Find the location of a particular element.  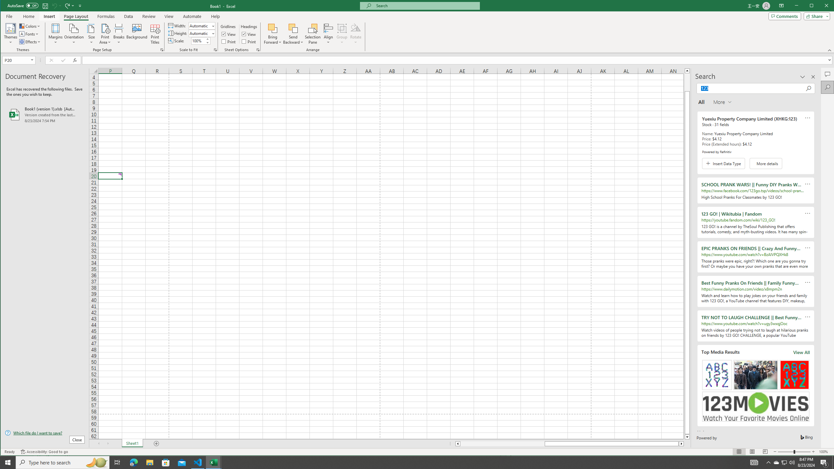

Background... is located at coordinates (137, 34).